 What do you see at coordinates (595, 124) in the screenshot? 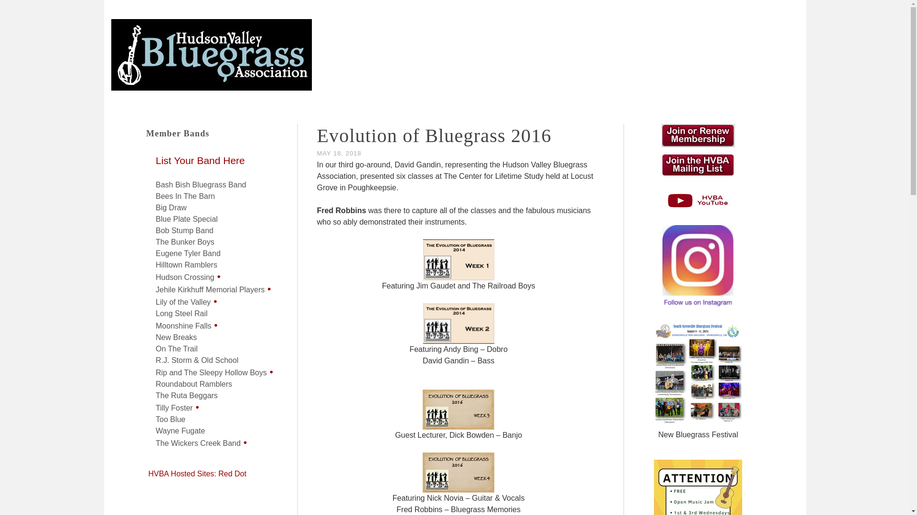
I see `About HVBA` at bounding box center [595, 124].